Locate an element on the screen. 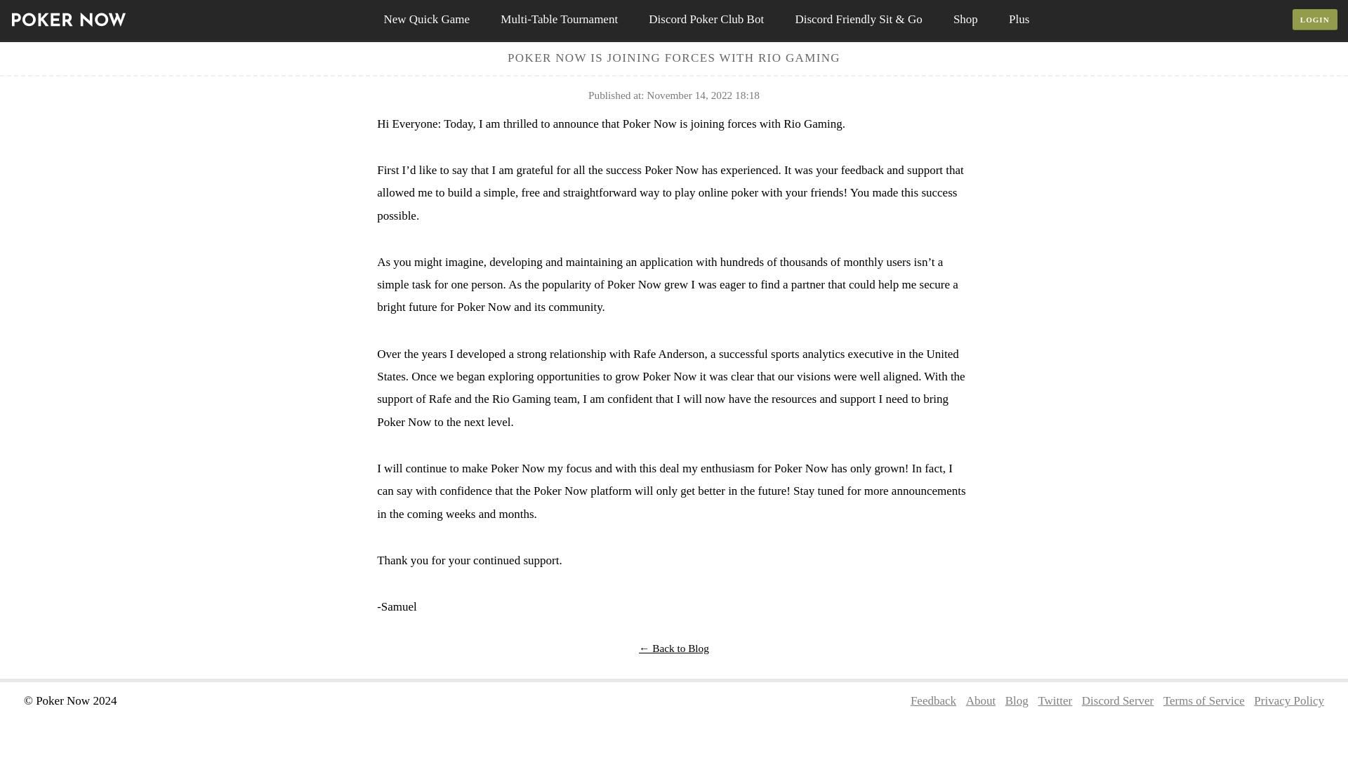  Shop is located at coordinates (965, 20).